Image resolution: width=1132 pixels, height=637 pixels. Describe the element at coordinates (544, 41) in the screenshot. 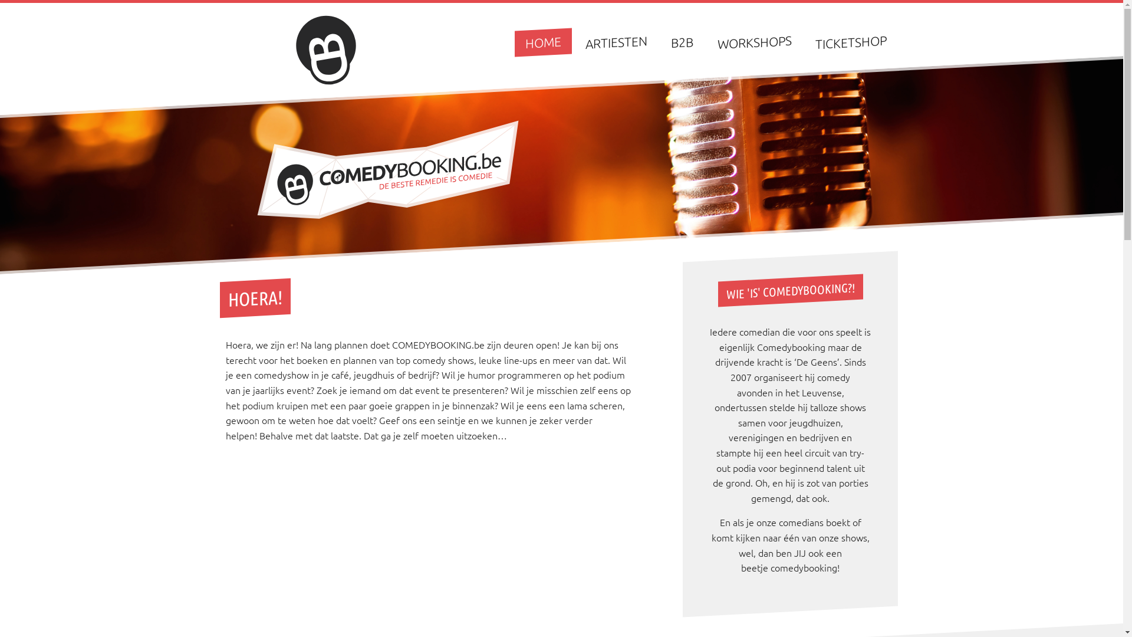

I see `HOME` at that location.